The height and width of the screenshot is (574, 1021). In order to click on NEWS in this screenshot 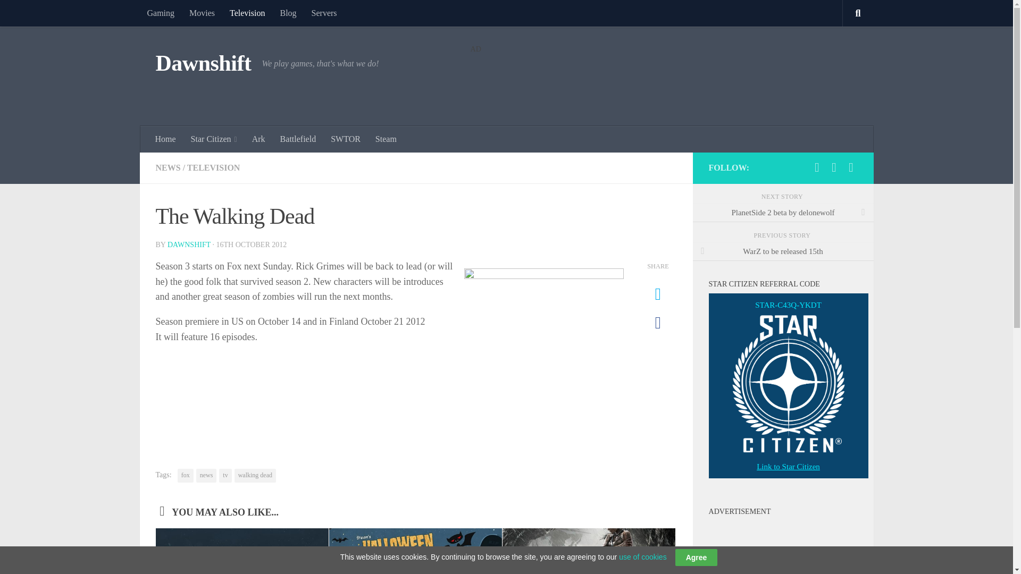, I will do `click(168, 167)`.